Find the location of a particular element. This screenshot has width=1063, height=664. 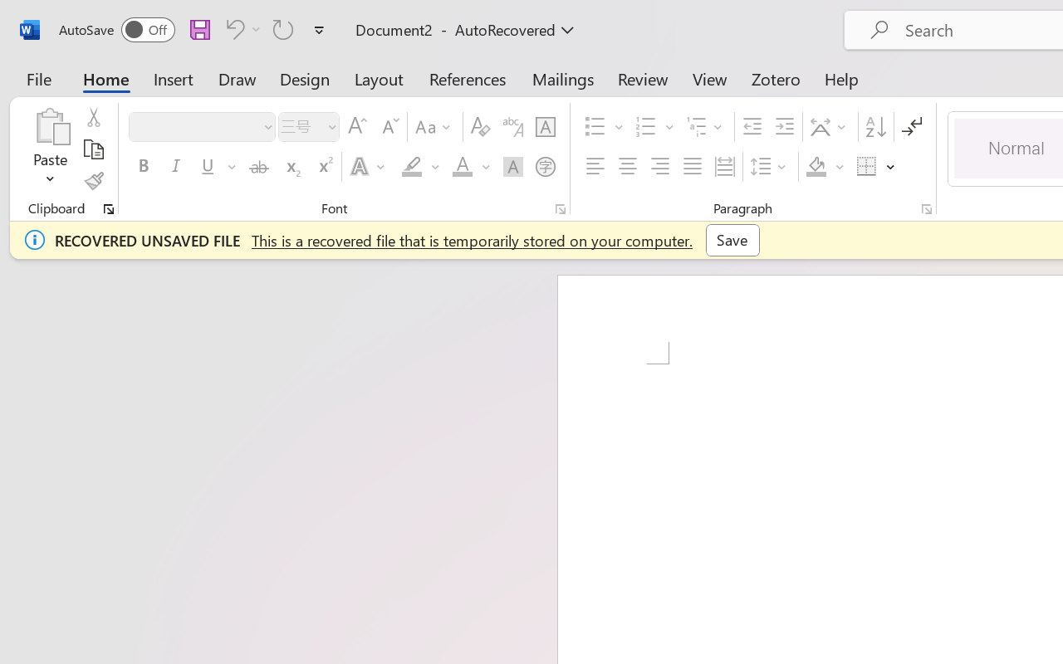

Distributed is located at coordinates (724, 167).